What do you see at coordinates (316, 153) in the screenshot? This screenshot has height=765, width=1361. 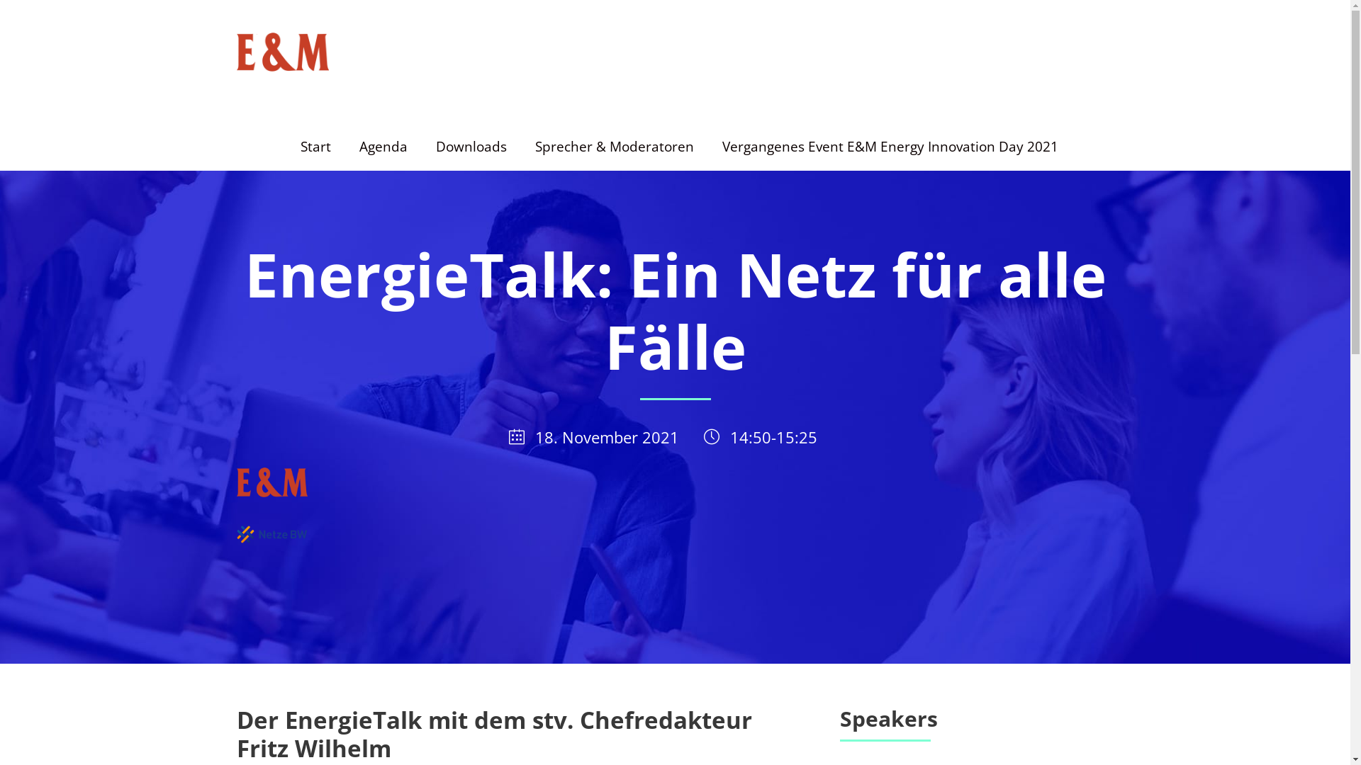 I see `Start` at bounding box center [316, 153].